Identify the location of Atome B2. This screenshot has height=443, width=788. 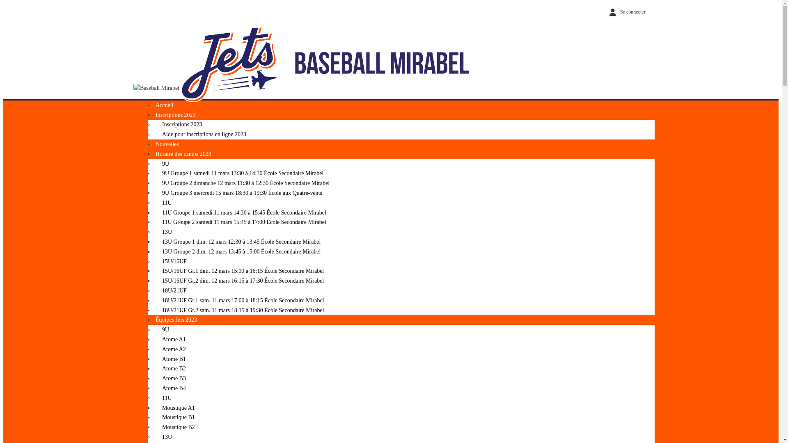
(171, 368).